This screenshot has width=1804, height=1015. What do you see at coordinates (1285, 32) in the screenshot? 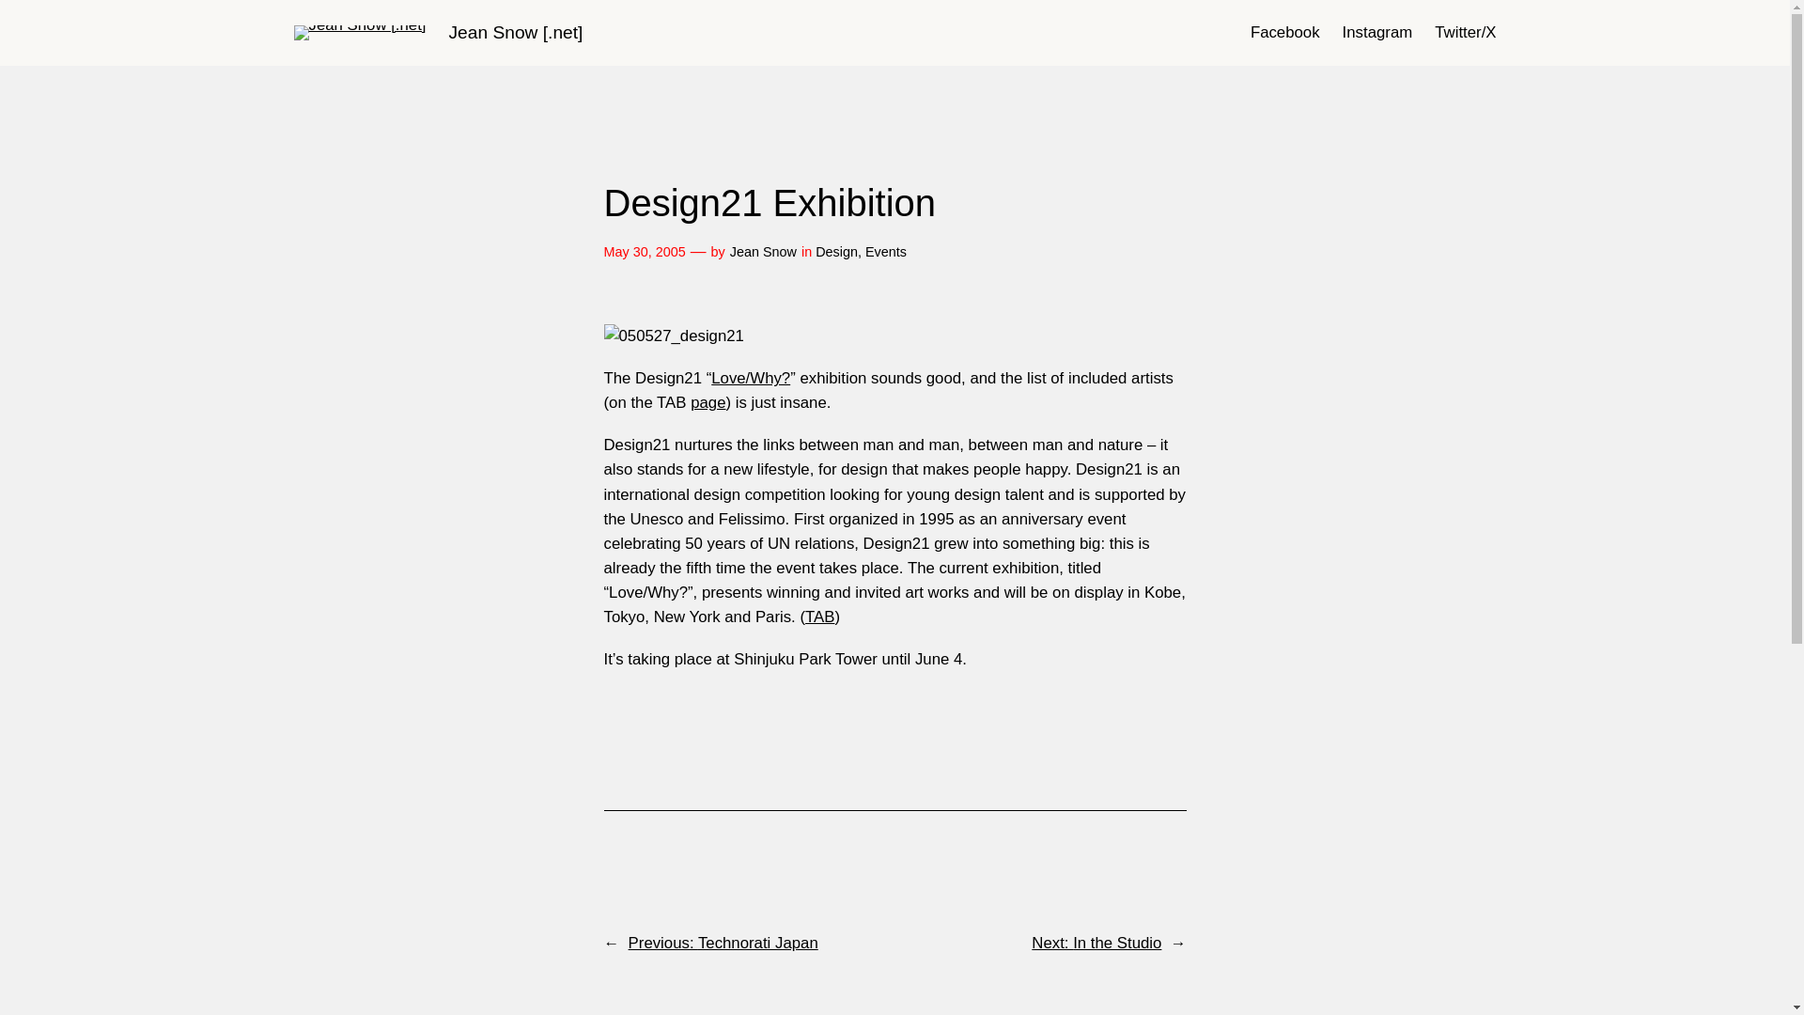
I see `Facebook` at bounding box center [1285, 32].